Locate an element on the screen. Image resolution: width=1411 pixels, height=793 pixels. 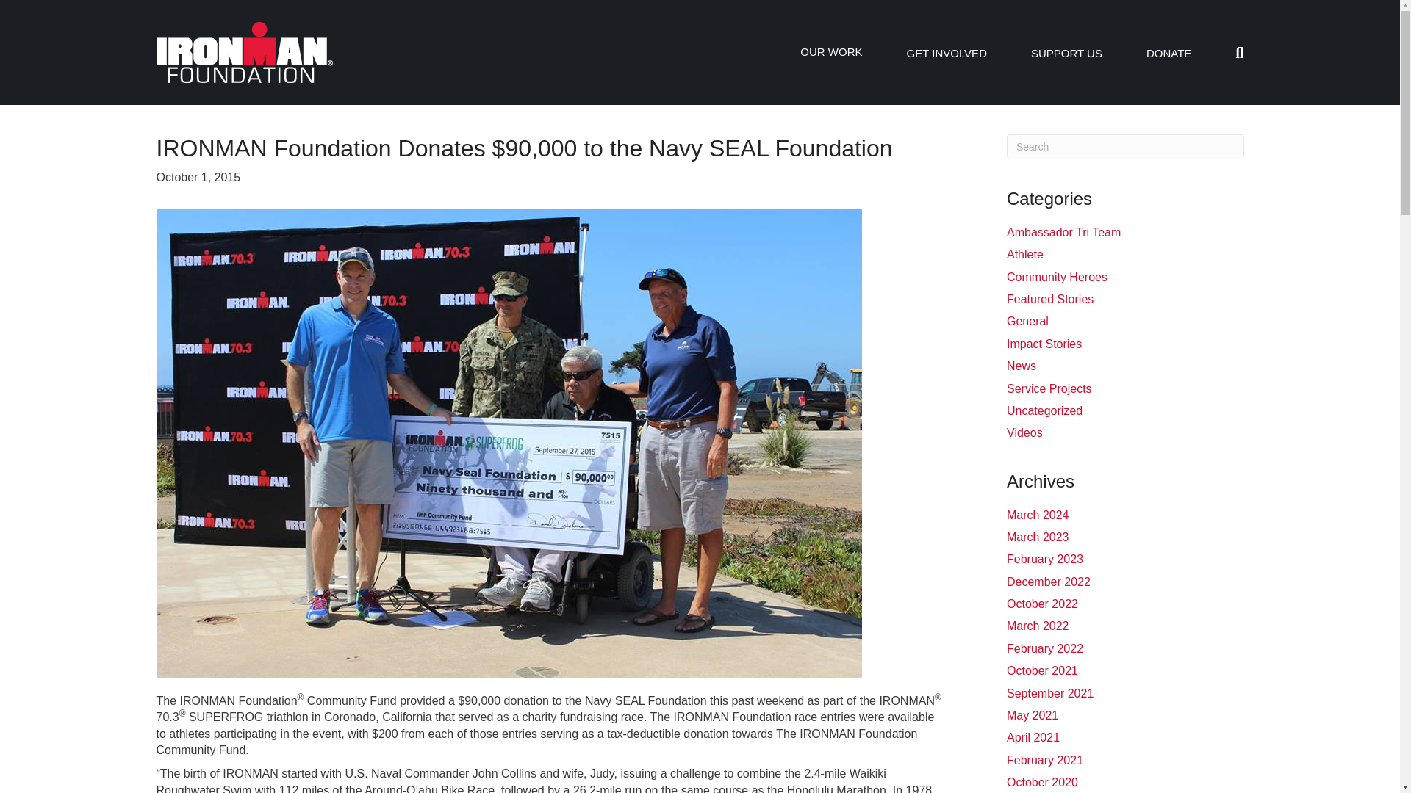
Impact Stories is located at coordinates (1044, 344).